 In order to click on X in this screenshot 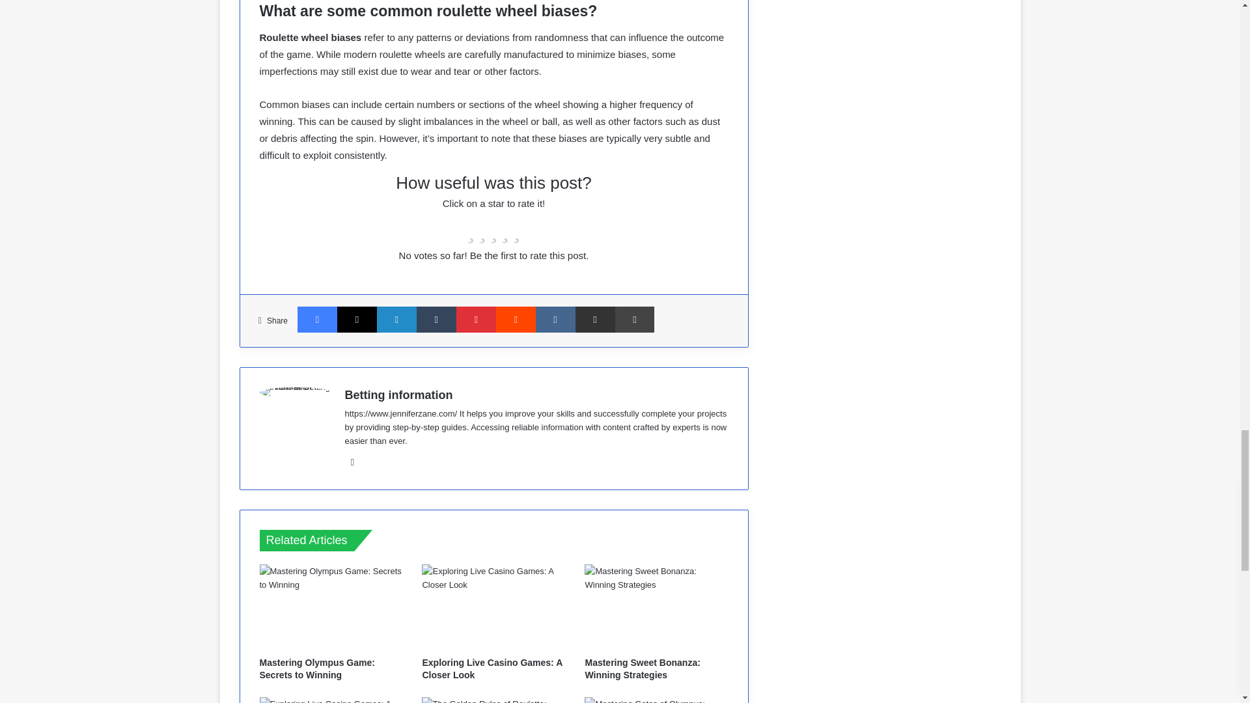, I will do `click(357, 319)`.